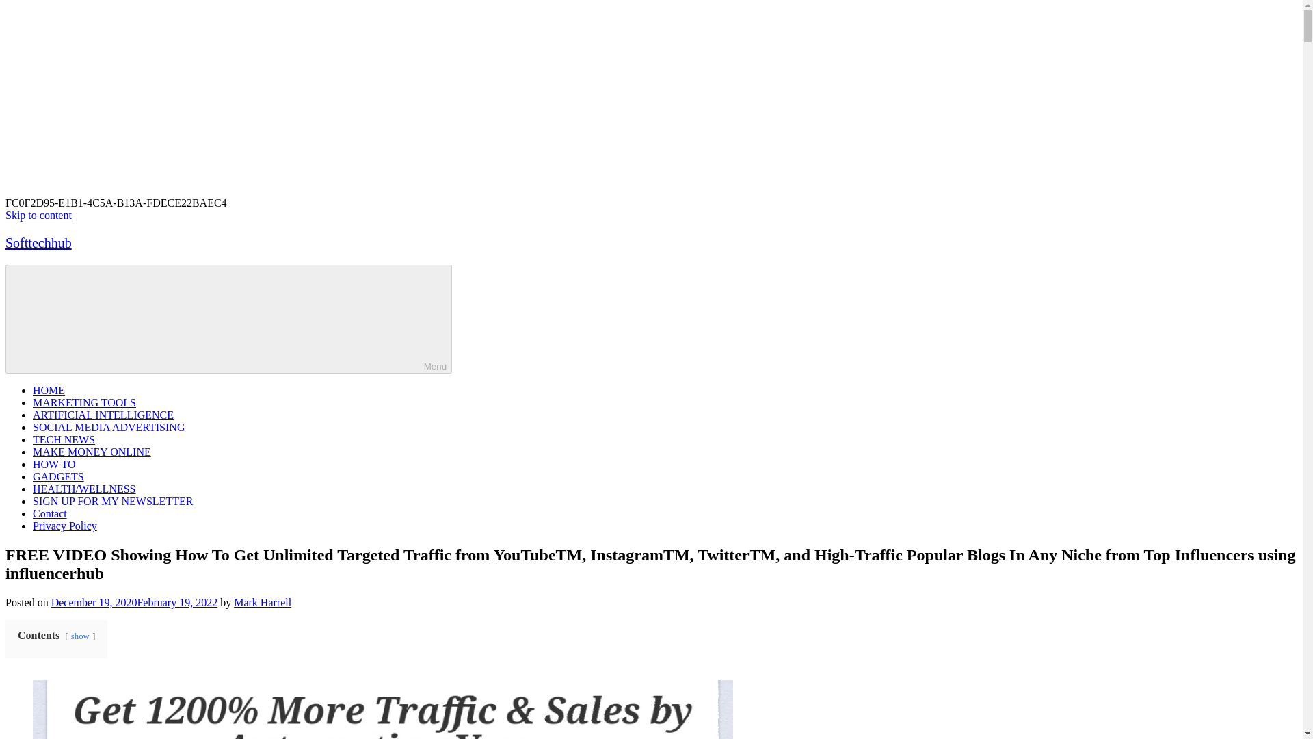 The image size is (1313, 739). What do you see at coordinates (49, 513) in the screenshot?
I see `Contact` at bounding box center [49, 513].